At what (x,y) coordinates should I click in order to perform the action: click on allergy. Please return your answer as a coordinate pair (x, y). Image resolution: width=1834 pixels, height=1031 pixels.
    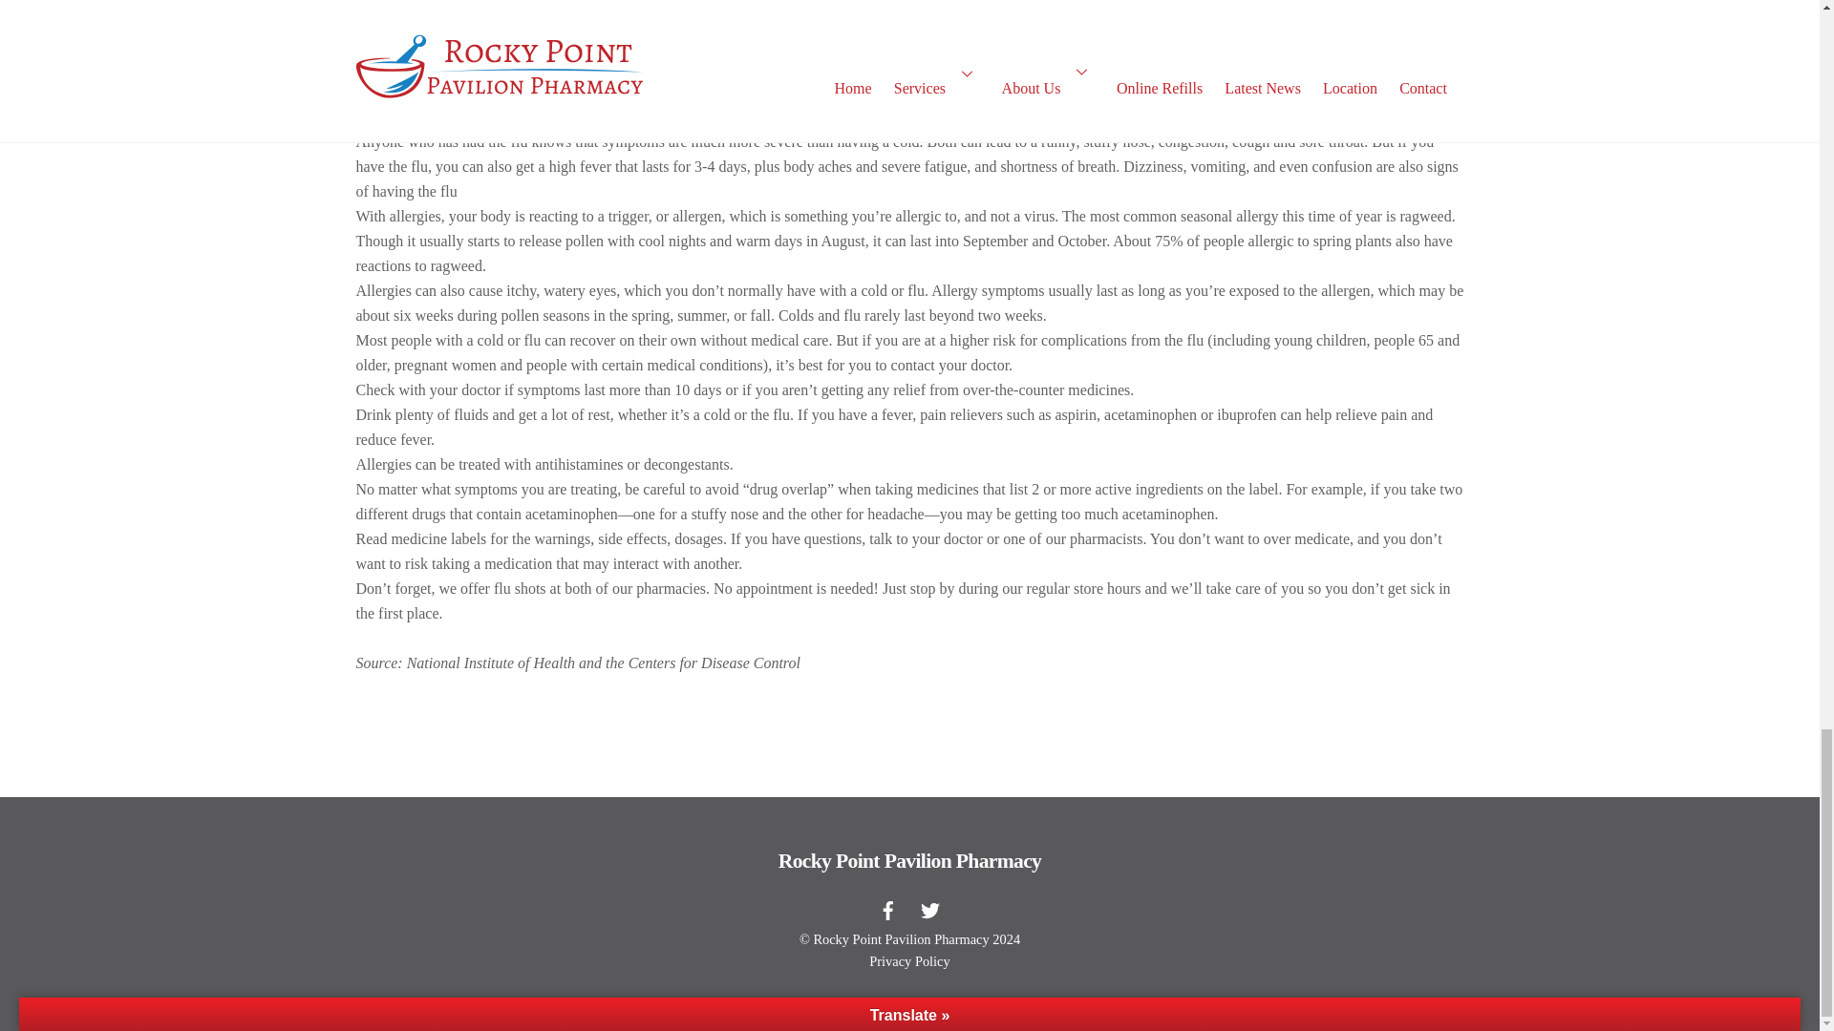
    Looking at the image, I should click on (538, 6).